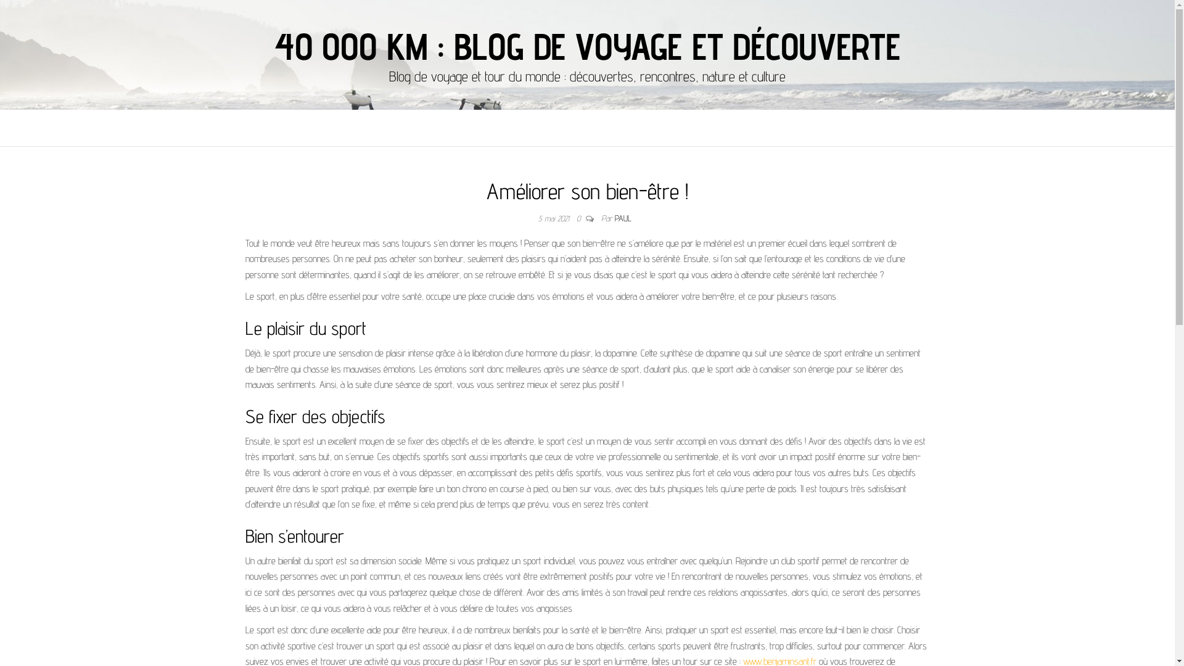  Describe the element at coordinates (581, 218) in the screenshot. I see `0` at that location.